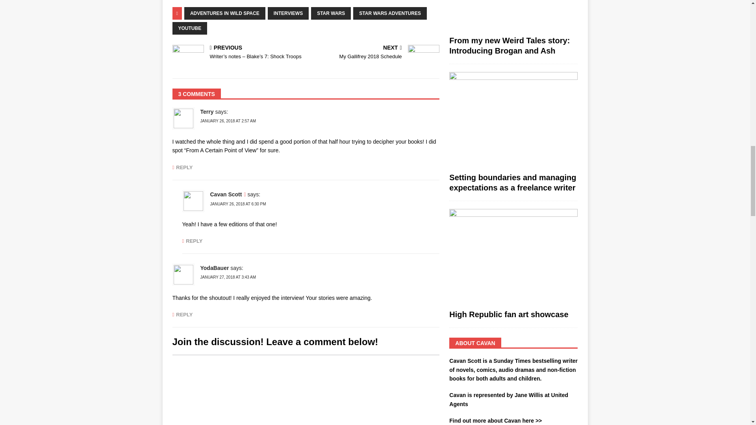  Describe the element at coordinates (224, 13) in the screenshot. I see `ADVENTURES IN WILD SPACE` at that location.